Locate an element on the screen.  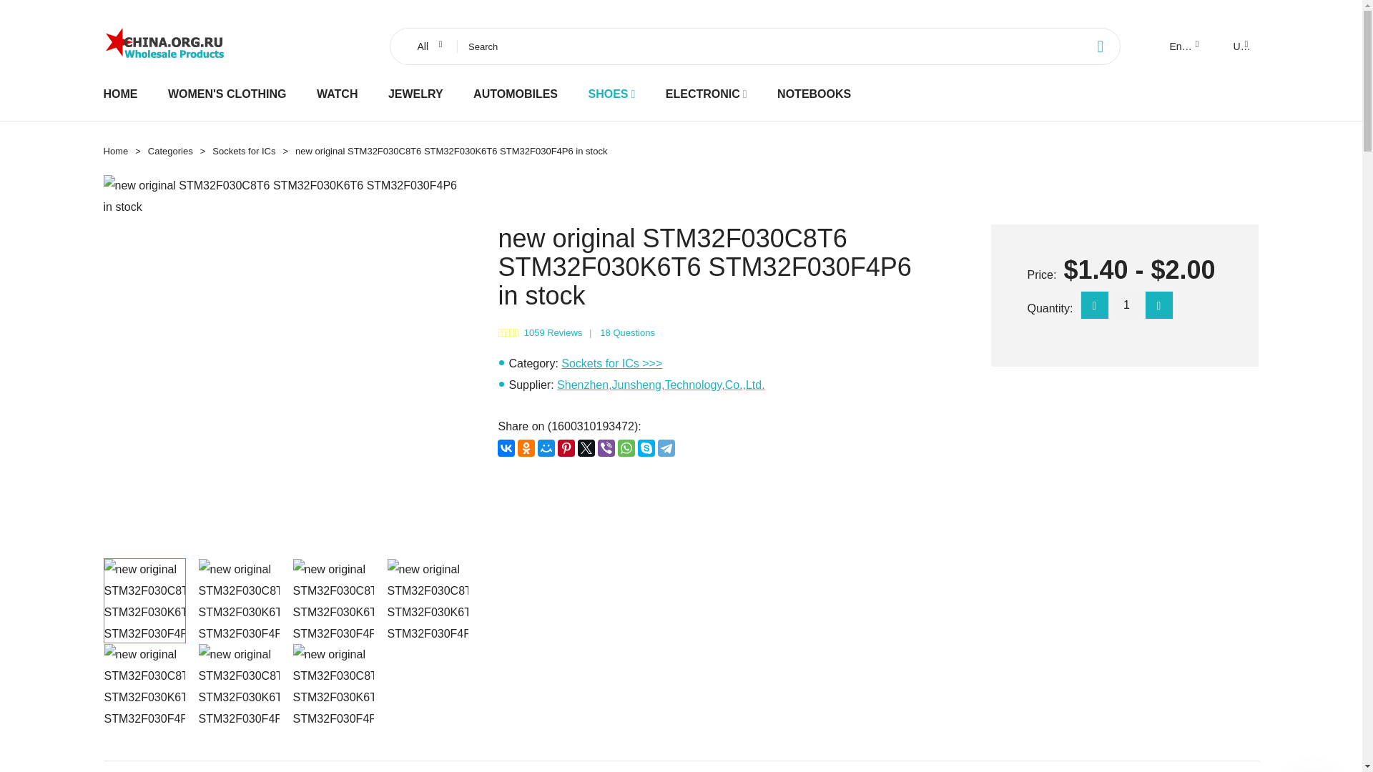
Categories is located at coordinates (170, 152).